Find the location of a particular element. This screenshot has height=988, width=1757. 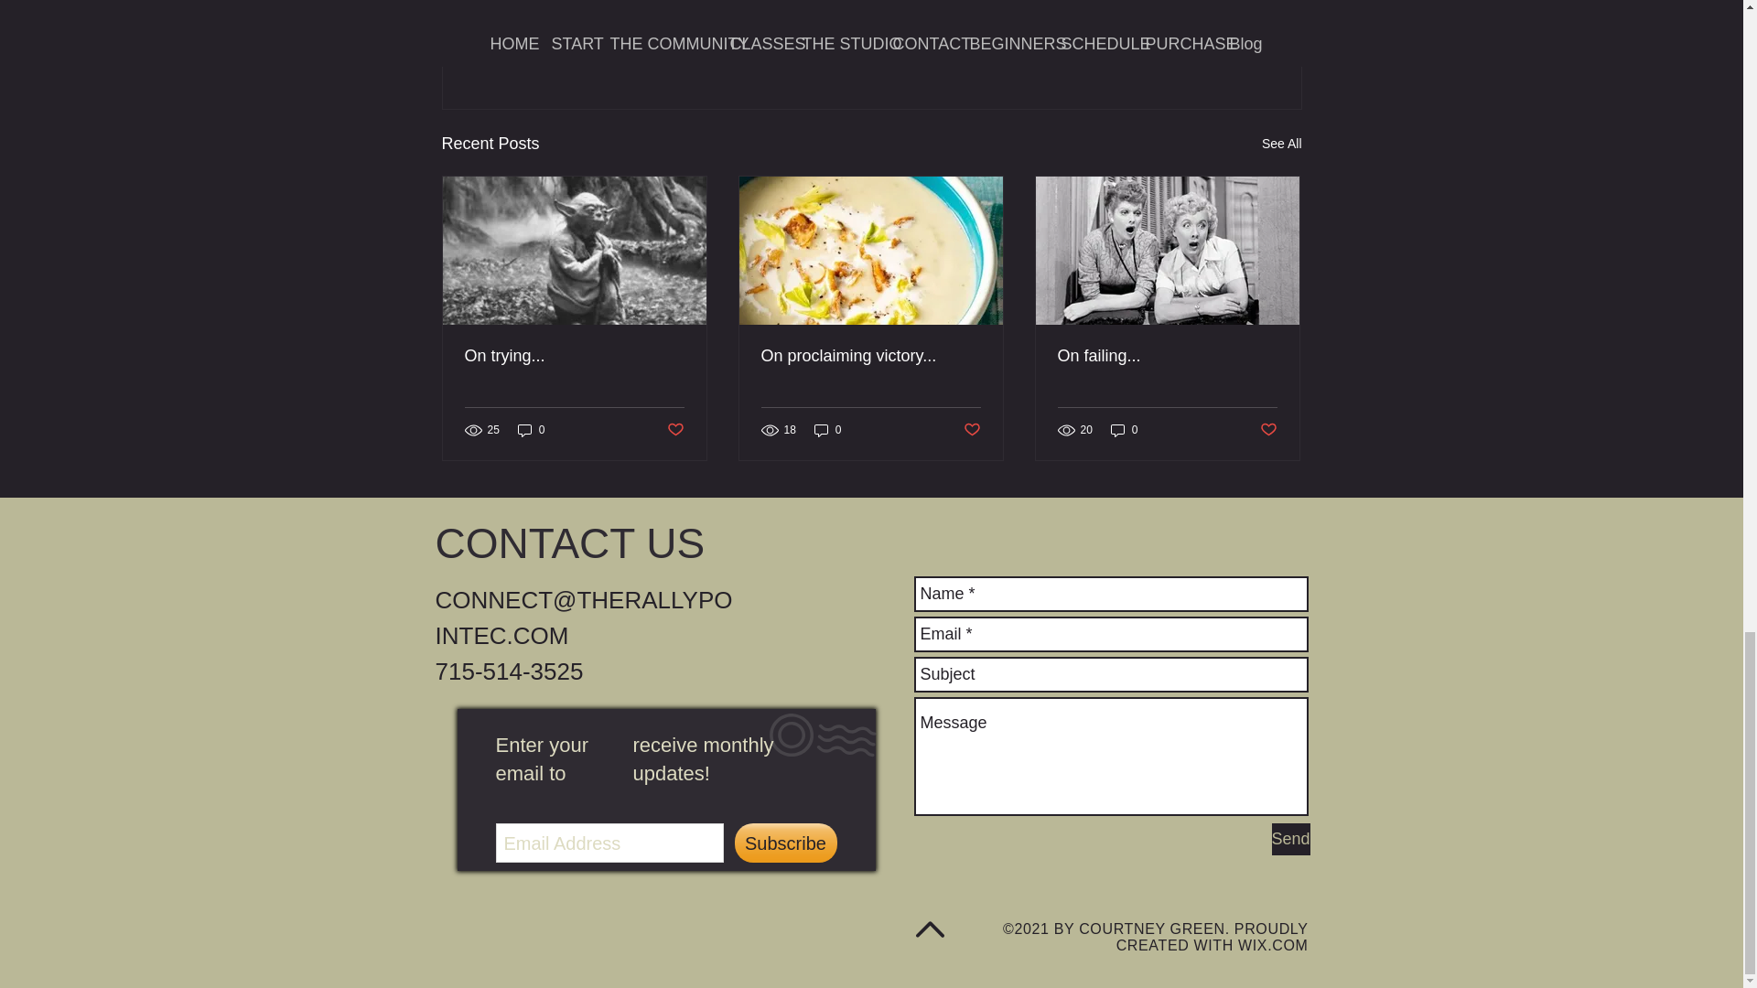

0 is located at coordinates (827, 430).